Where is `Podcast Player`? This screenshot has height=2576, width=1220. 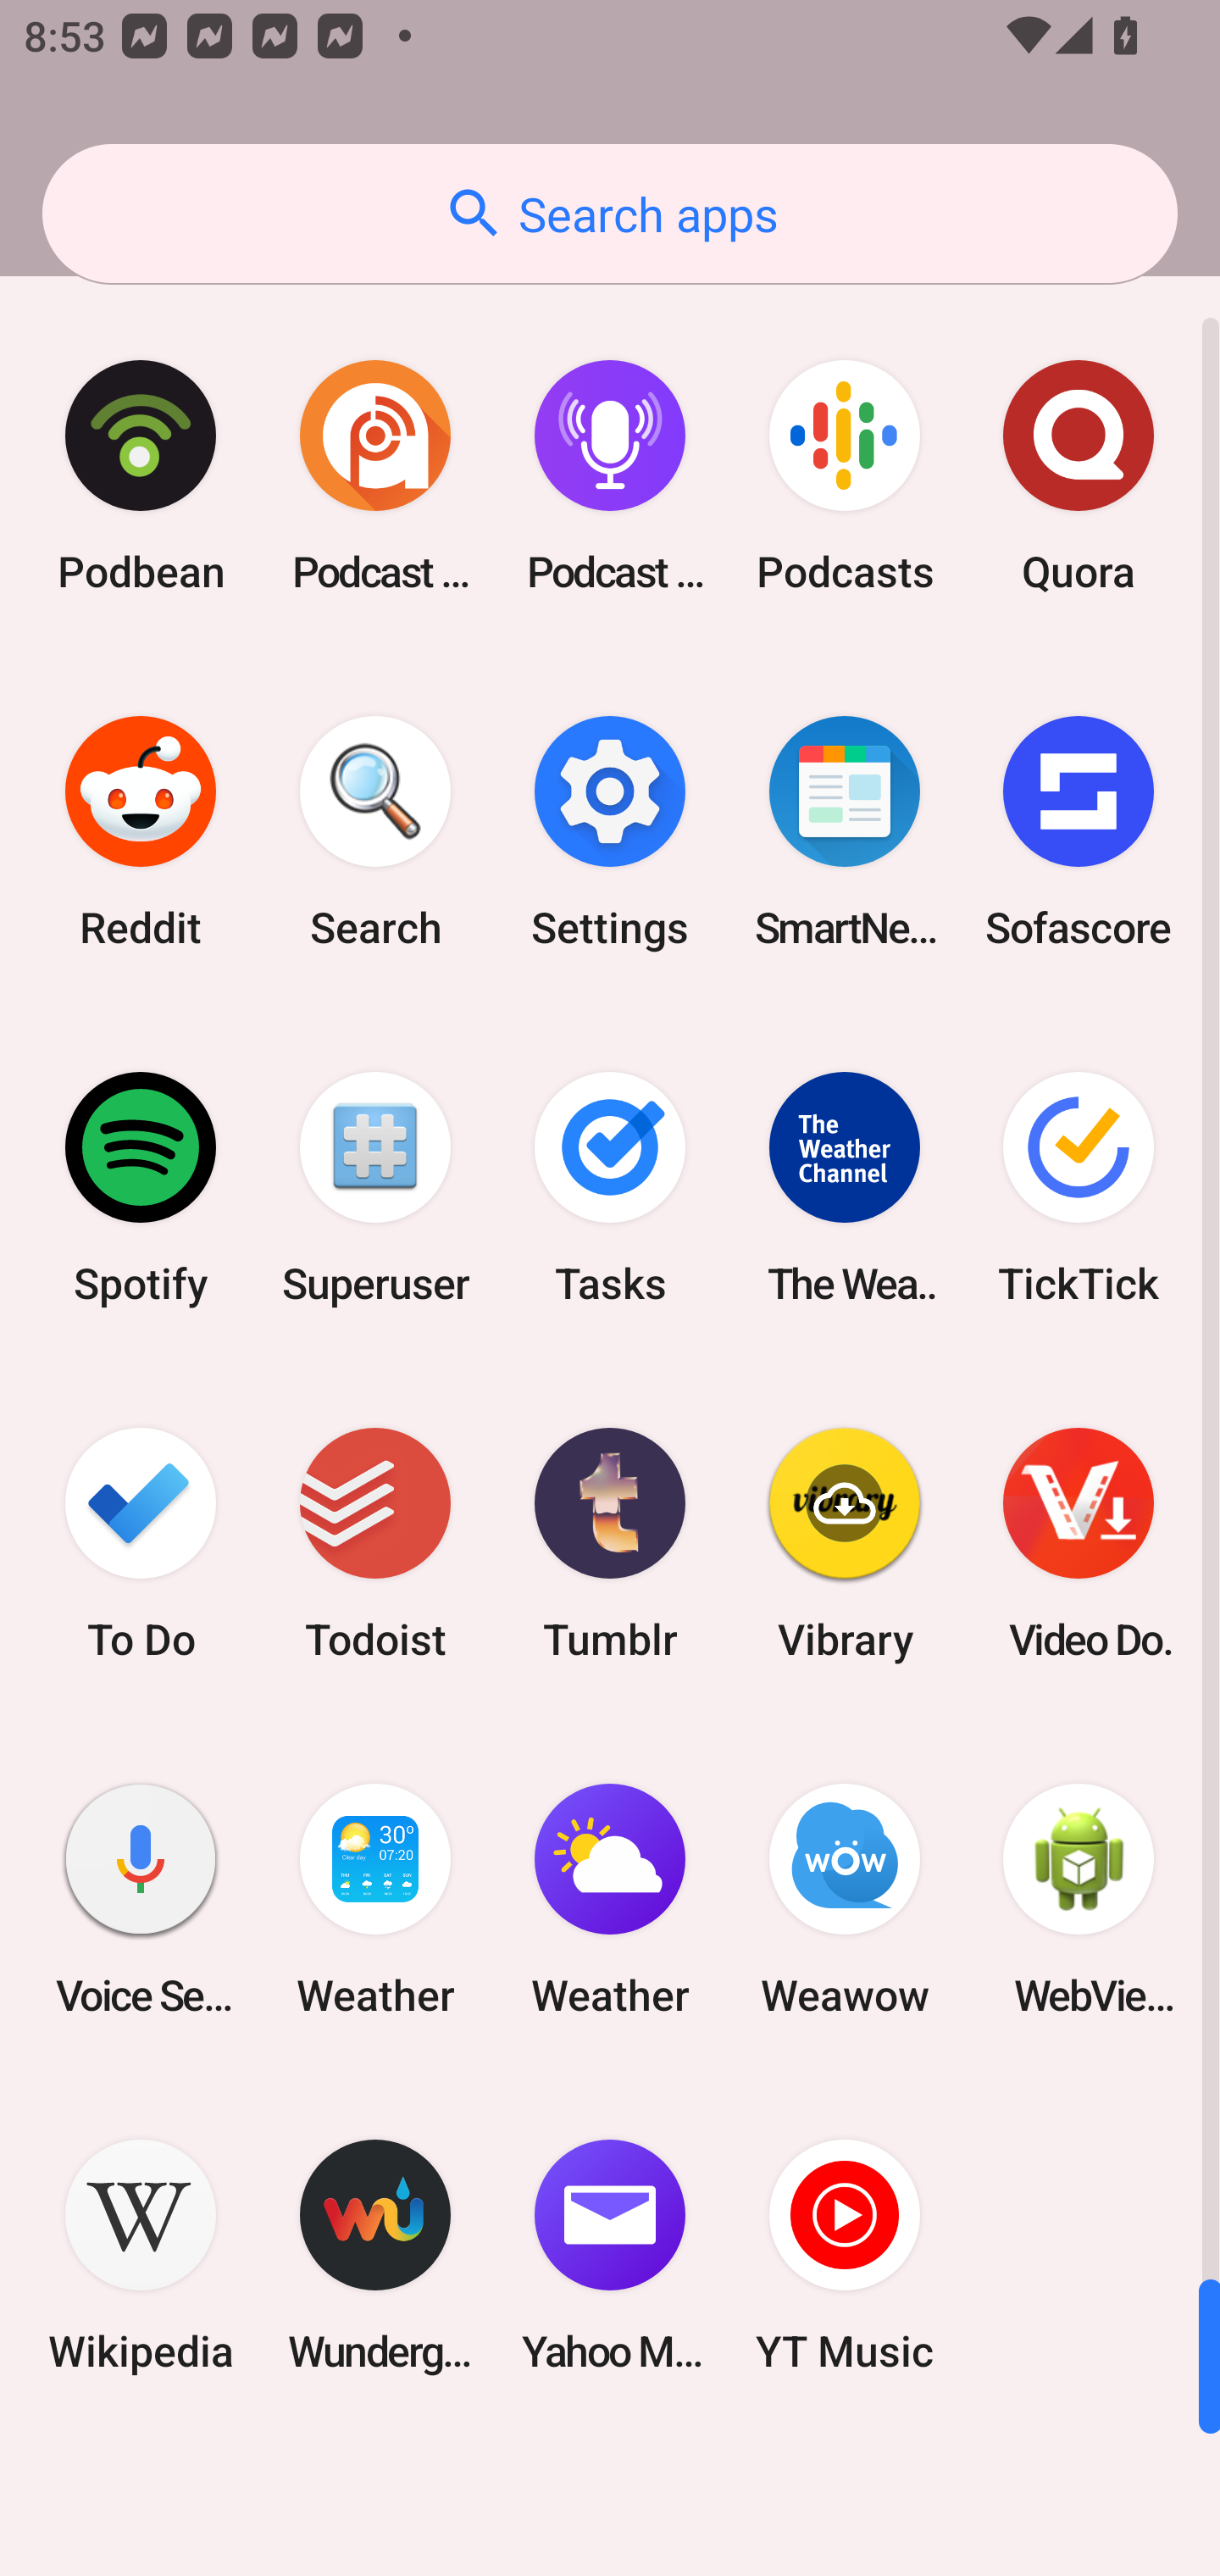 Podcast Player is located at coordinates (610, 476).